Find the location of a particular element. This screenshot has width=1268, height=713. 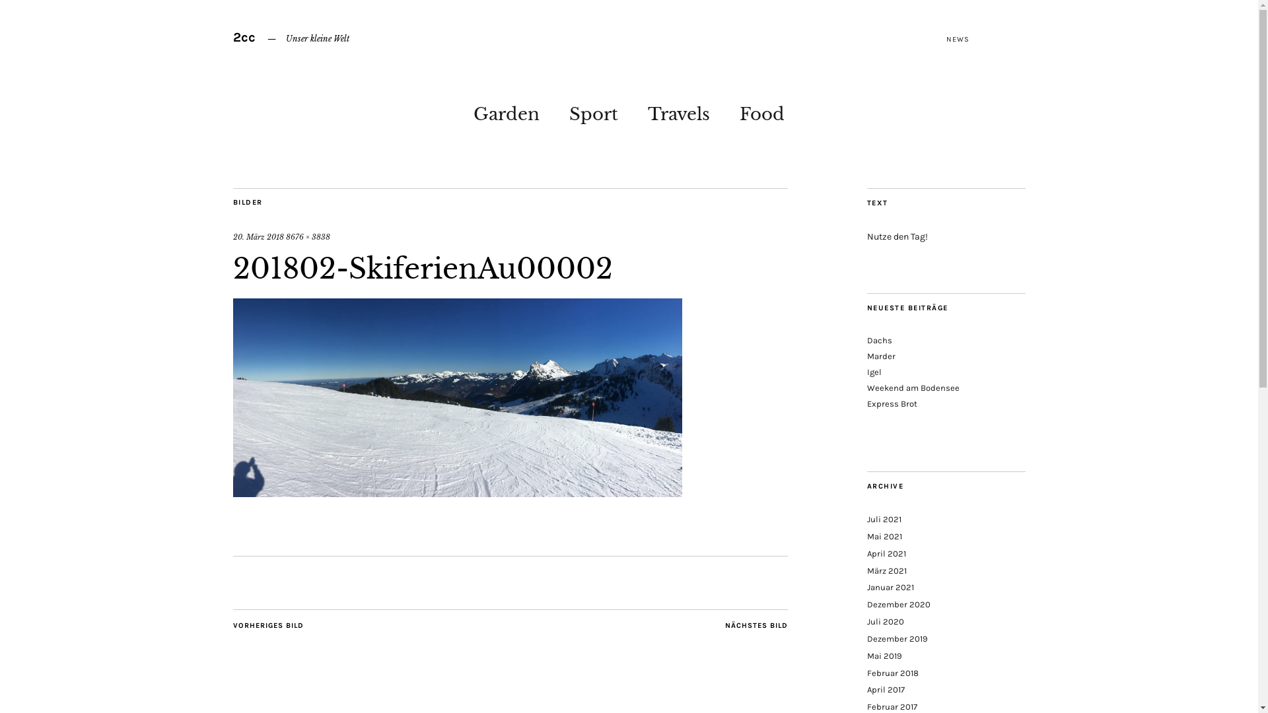

Express Brot is located at coordinates (892, 404).